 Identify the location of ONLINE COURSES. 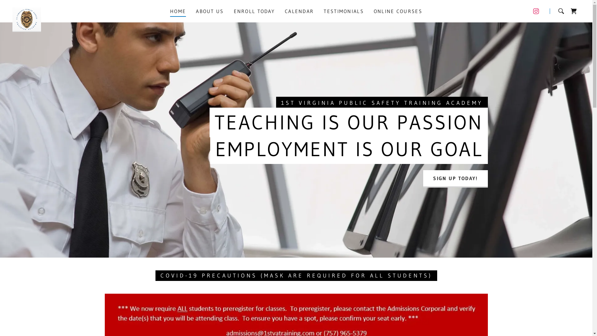
(398, 11).